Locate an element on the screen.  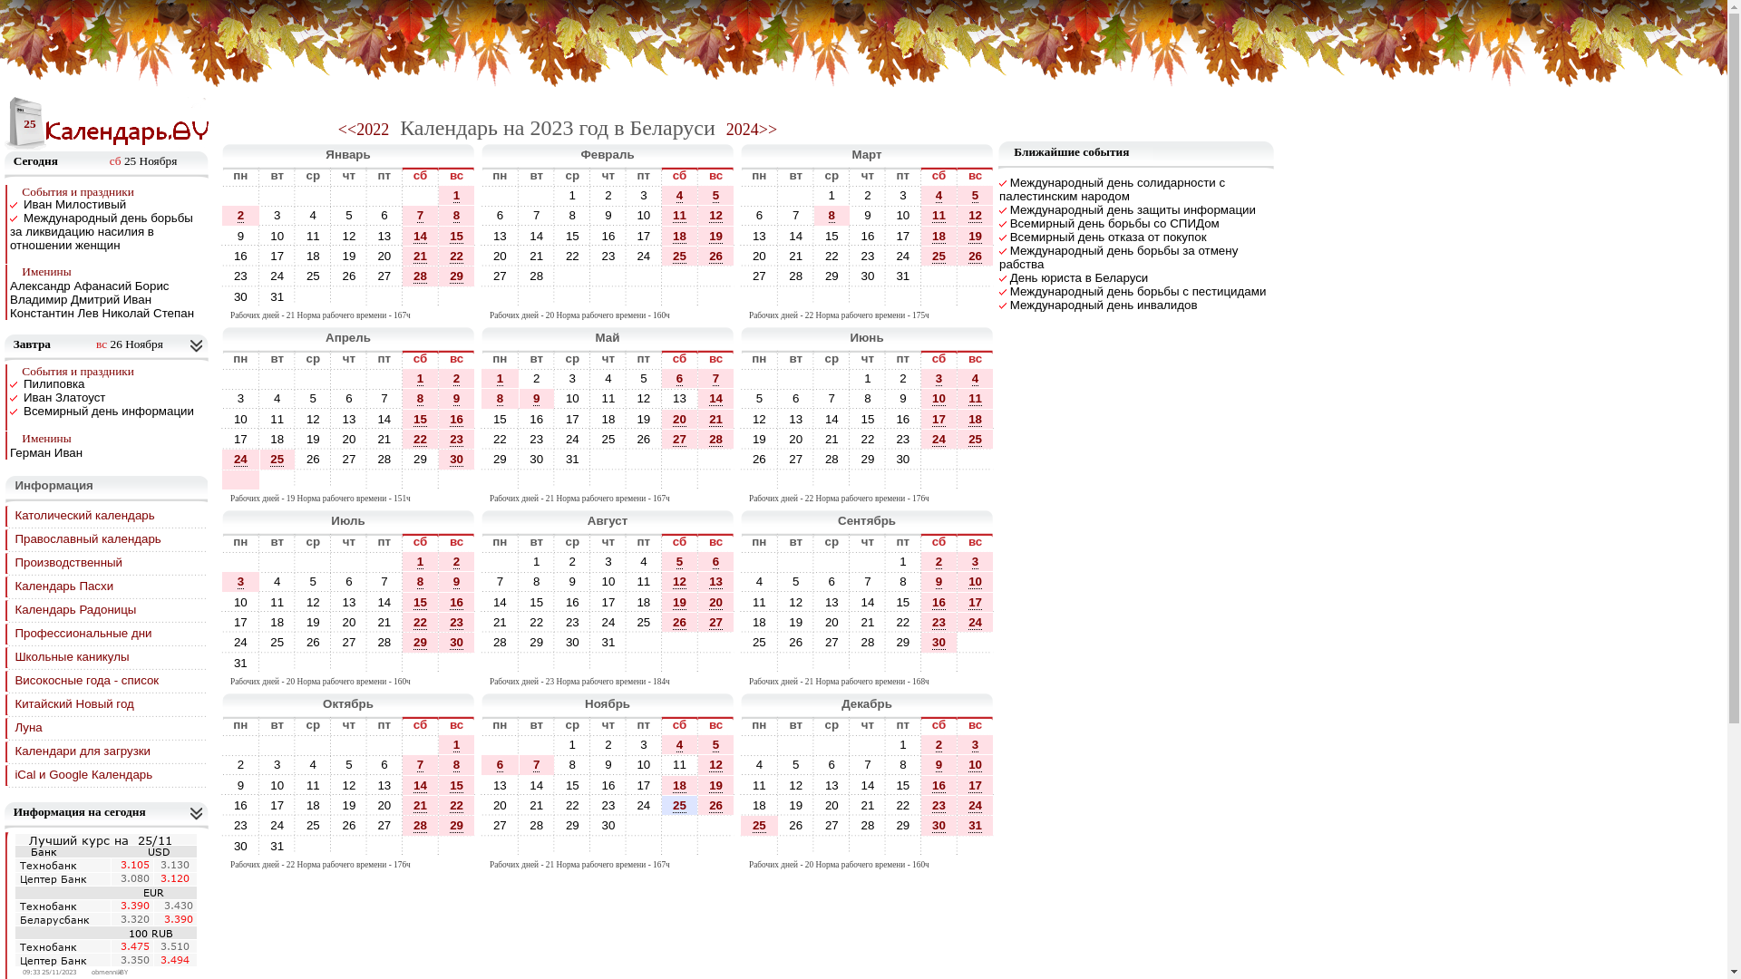
  is located at coordinates (349, 480).